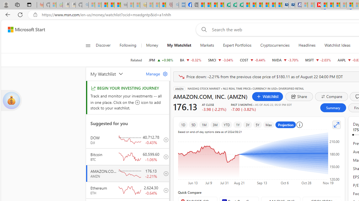 This screenshot has width=359, height=201. I want to click on share dialog, so click(299, 97).